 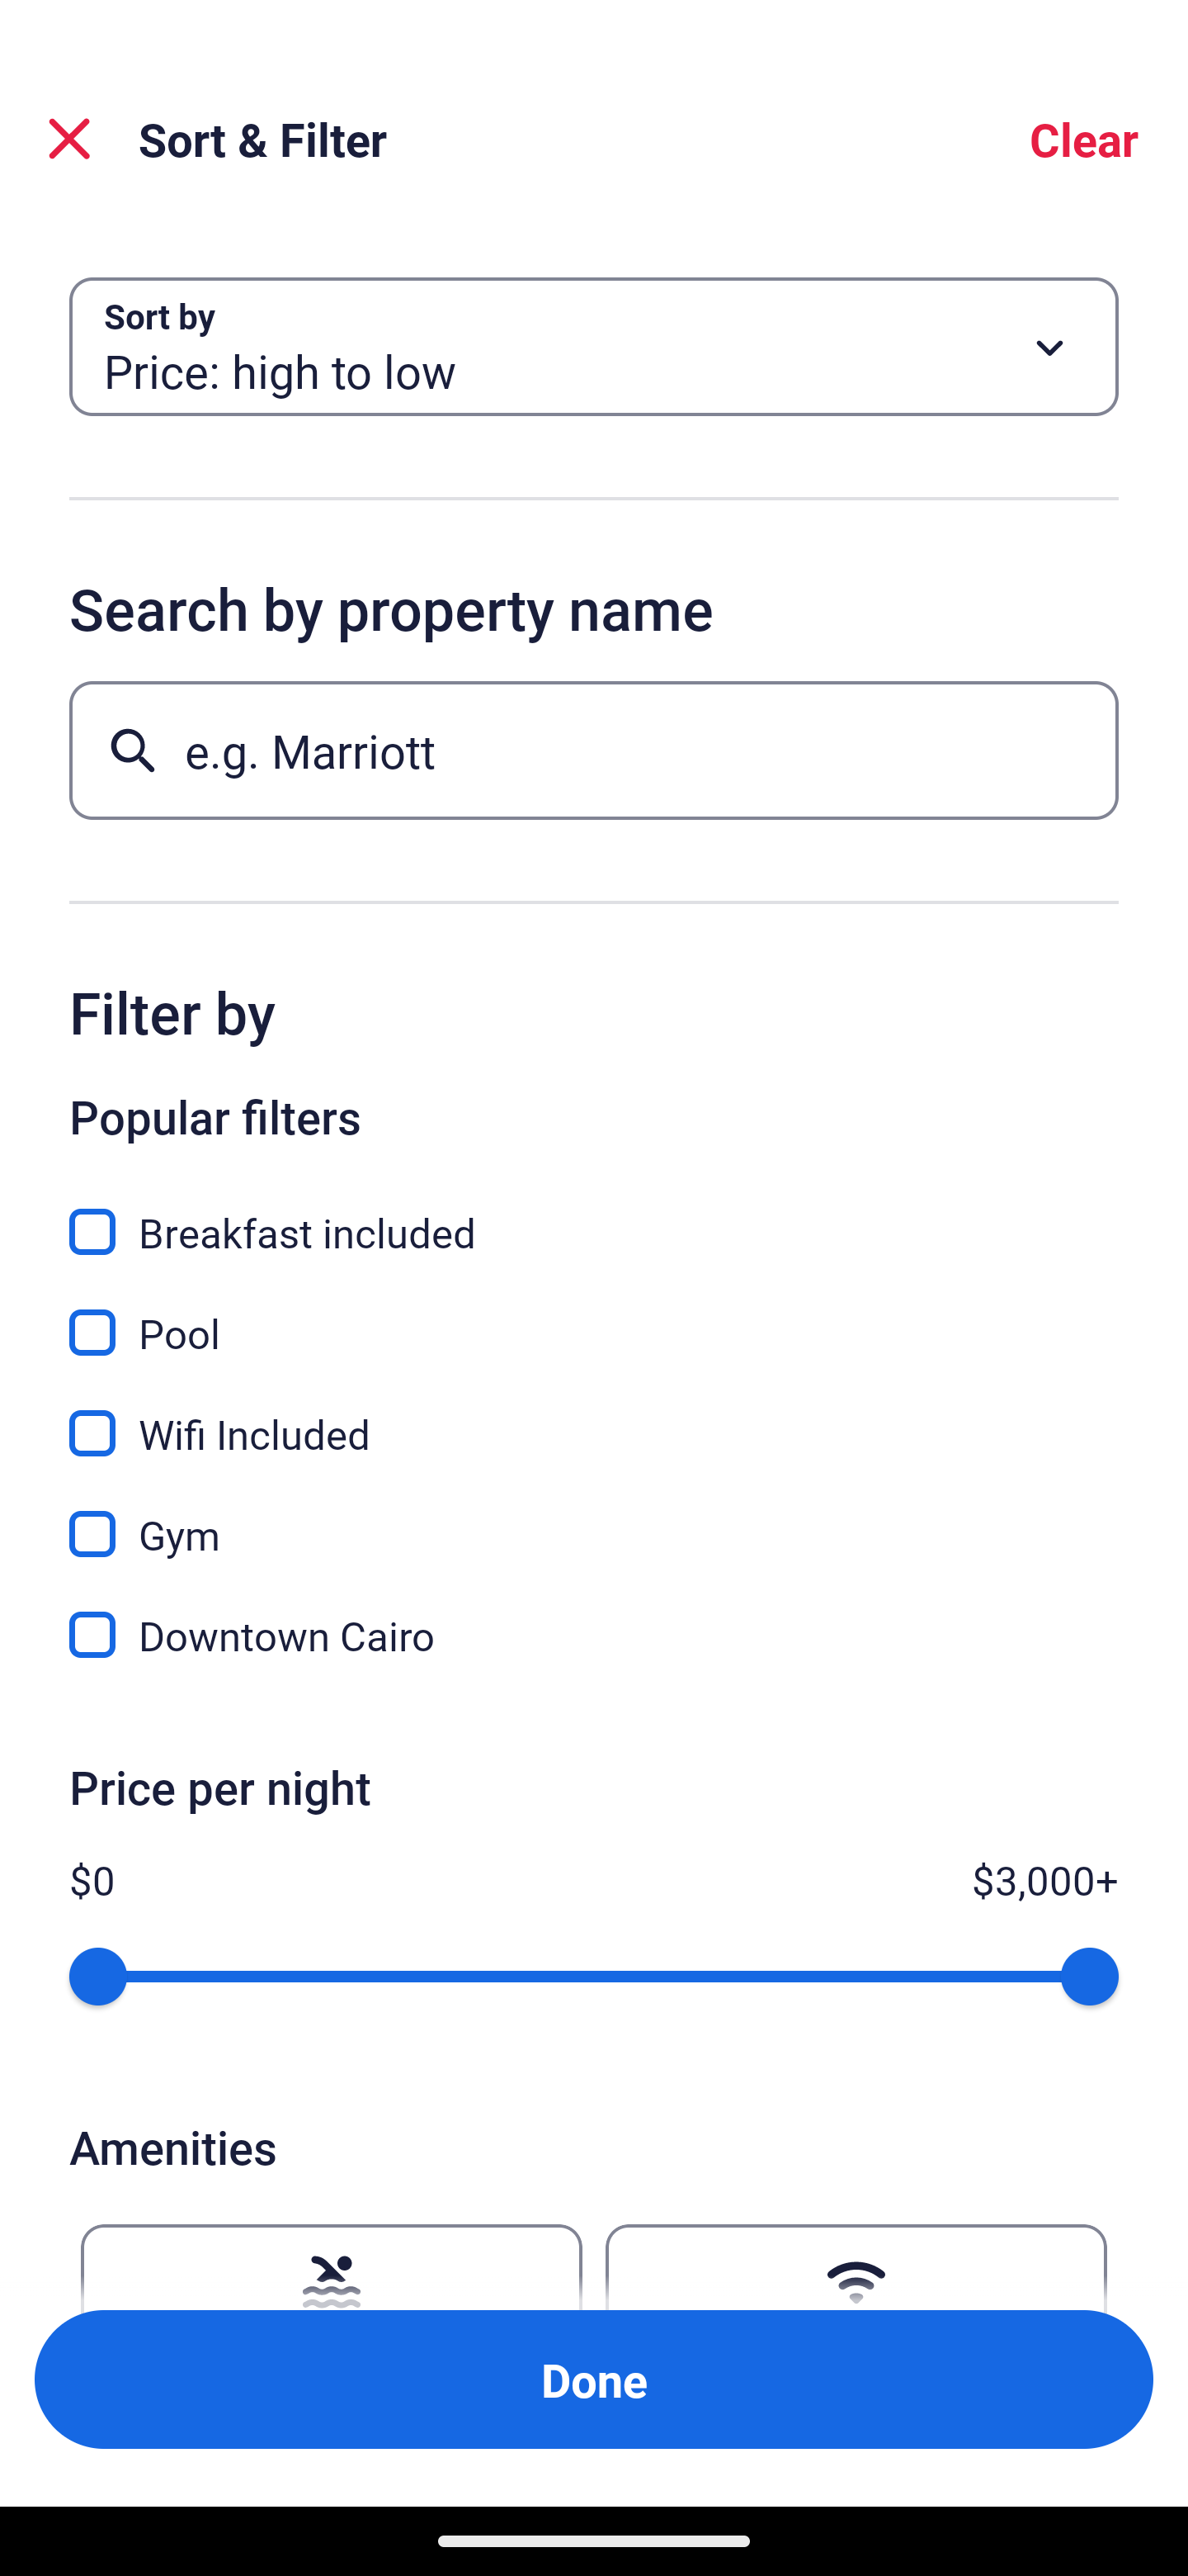 What do you see at coordinates (1084, 139) in the screenshot?
I see `Clear` at bounding box center [1084, 139].